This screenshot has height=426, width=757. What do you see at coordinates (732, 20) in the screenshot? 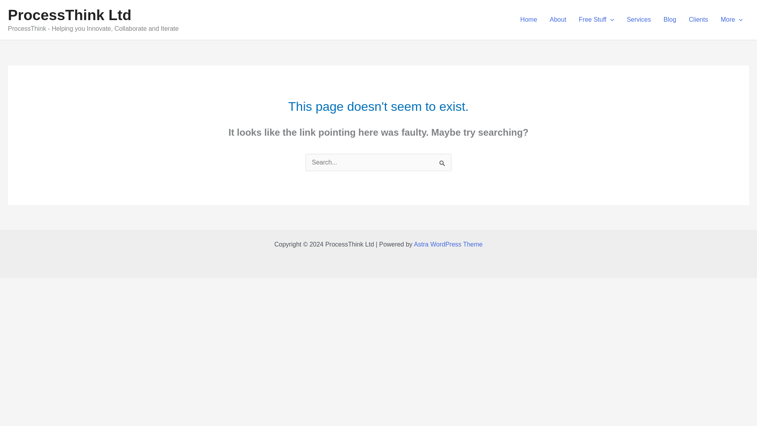
I see `More` at bounding box center [732, 20].